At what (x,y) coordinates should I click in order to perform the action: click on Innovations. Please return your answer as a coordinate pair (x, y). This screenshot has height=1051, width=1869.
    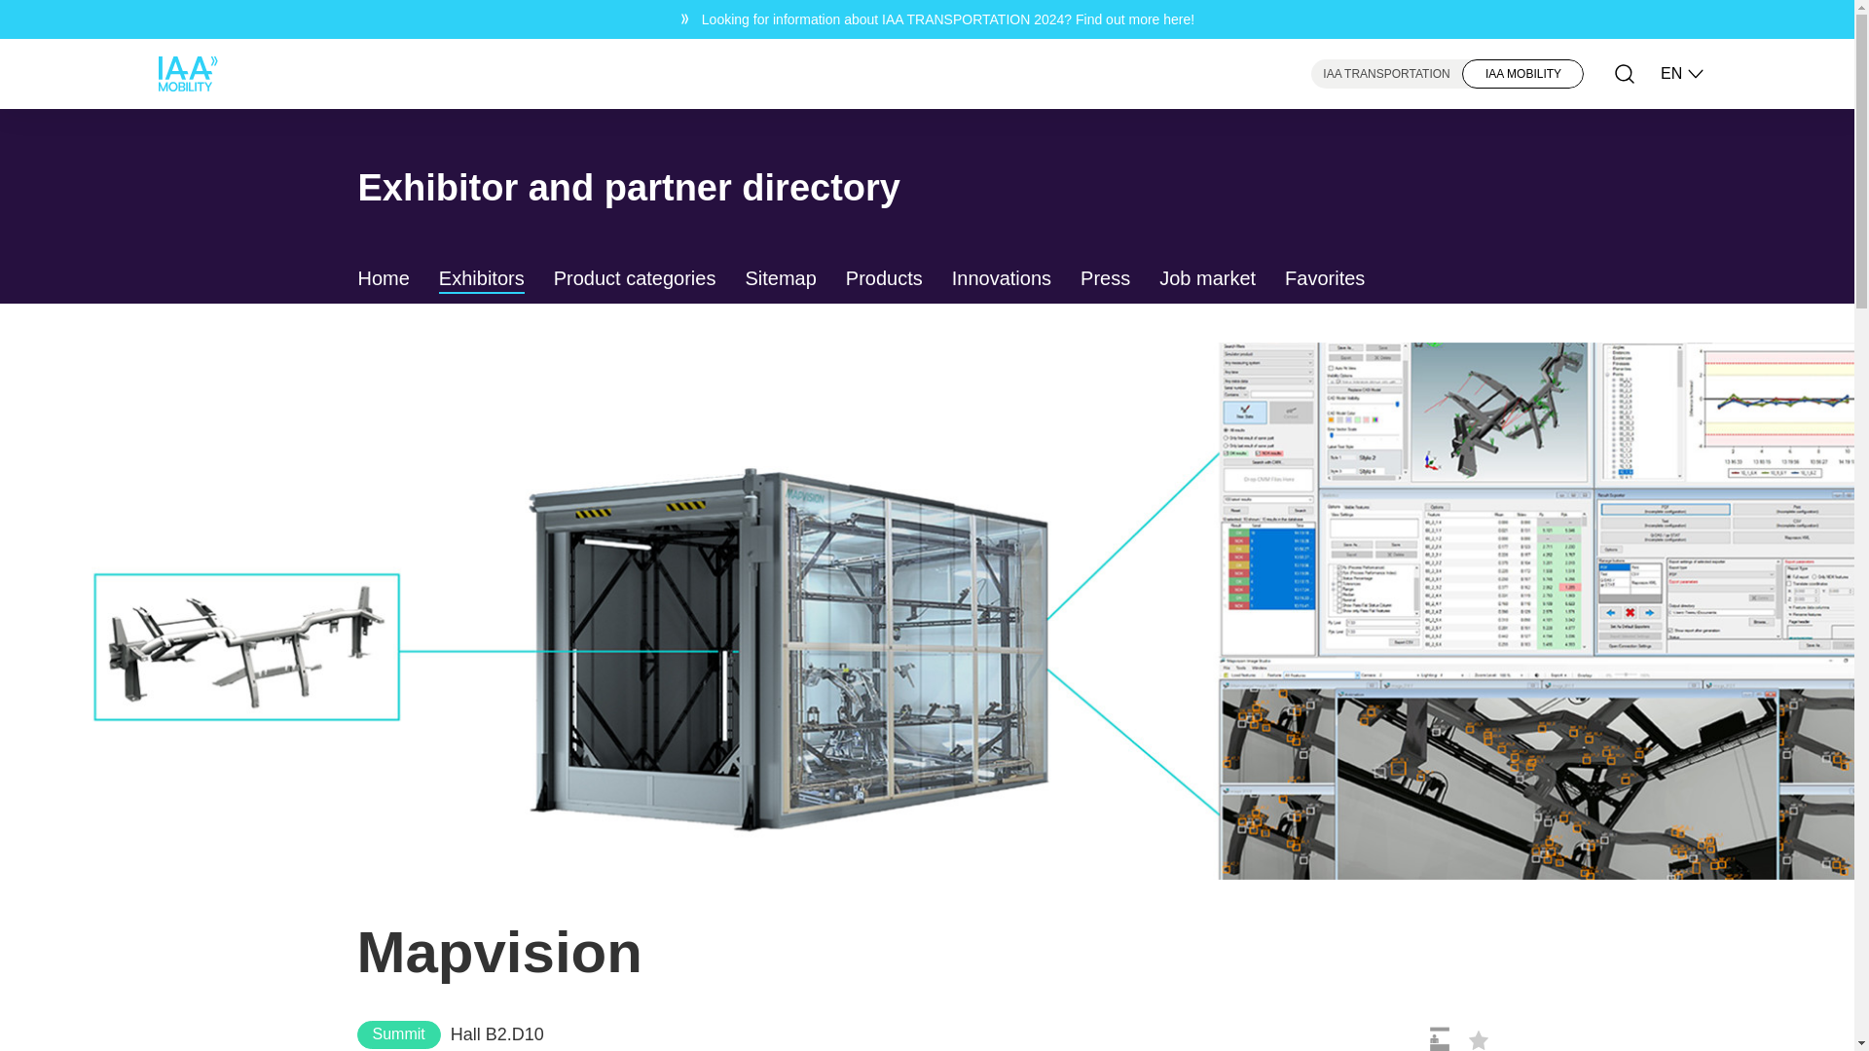
    Looking at the image, I should click on (1001, 279).